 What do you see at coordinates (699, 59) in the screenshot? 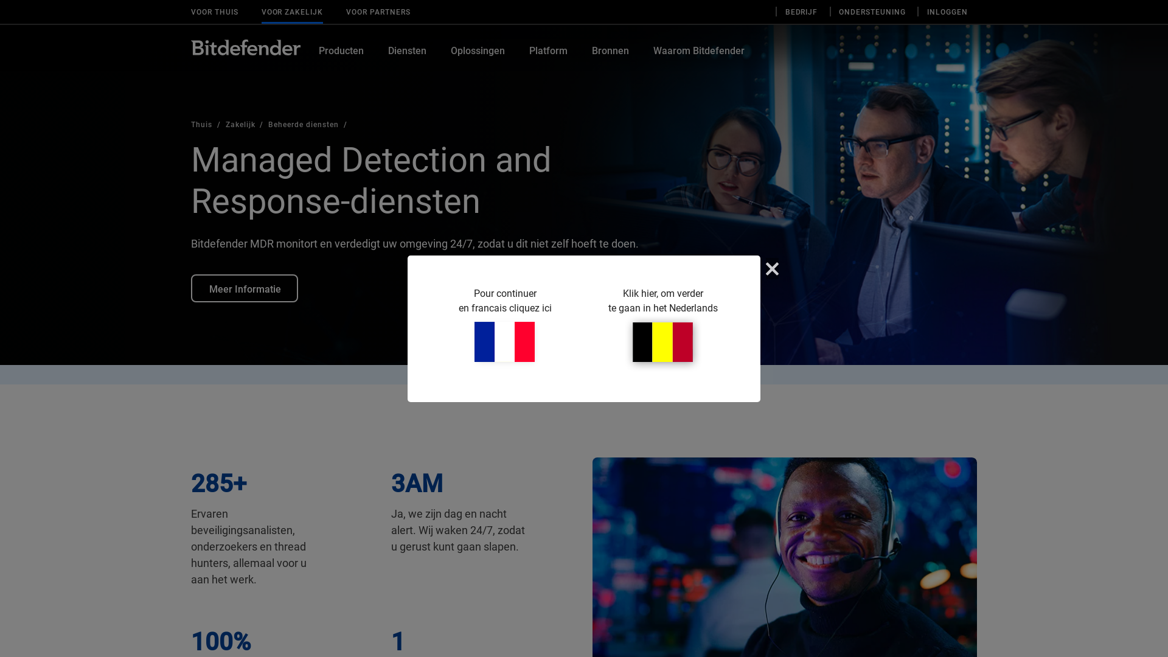
I see `Waarom Bitdefender` at bounding box center [699, 59].